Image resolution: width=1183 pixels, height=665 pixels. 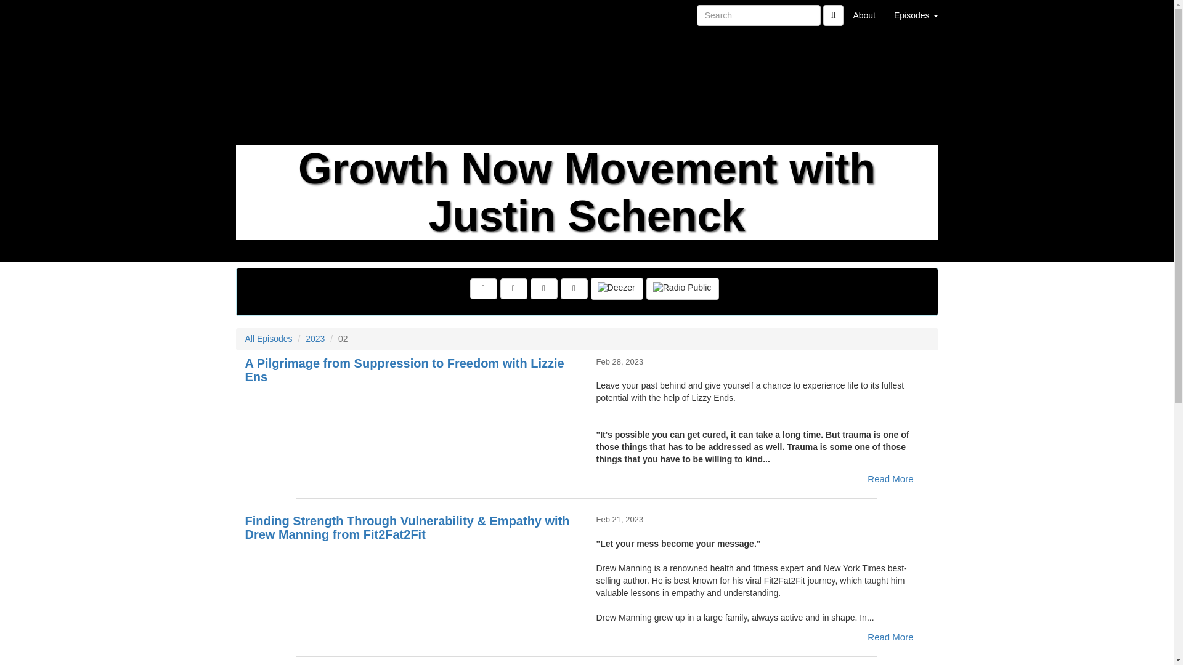 What do you see at coordinates (683, 289) in the screenshot?
I see `Listen on Radio Public` at bounding box center [683, 289].